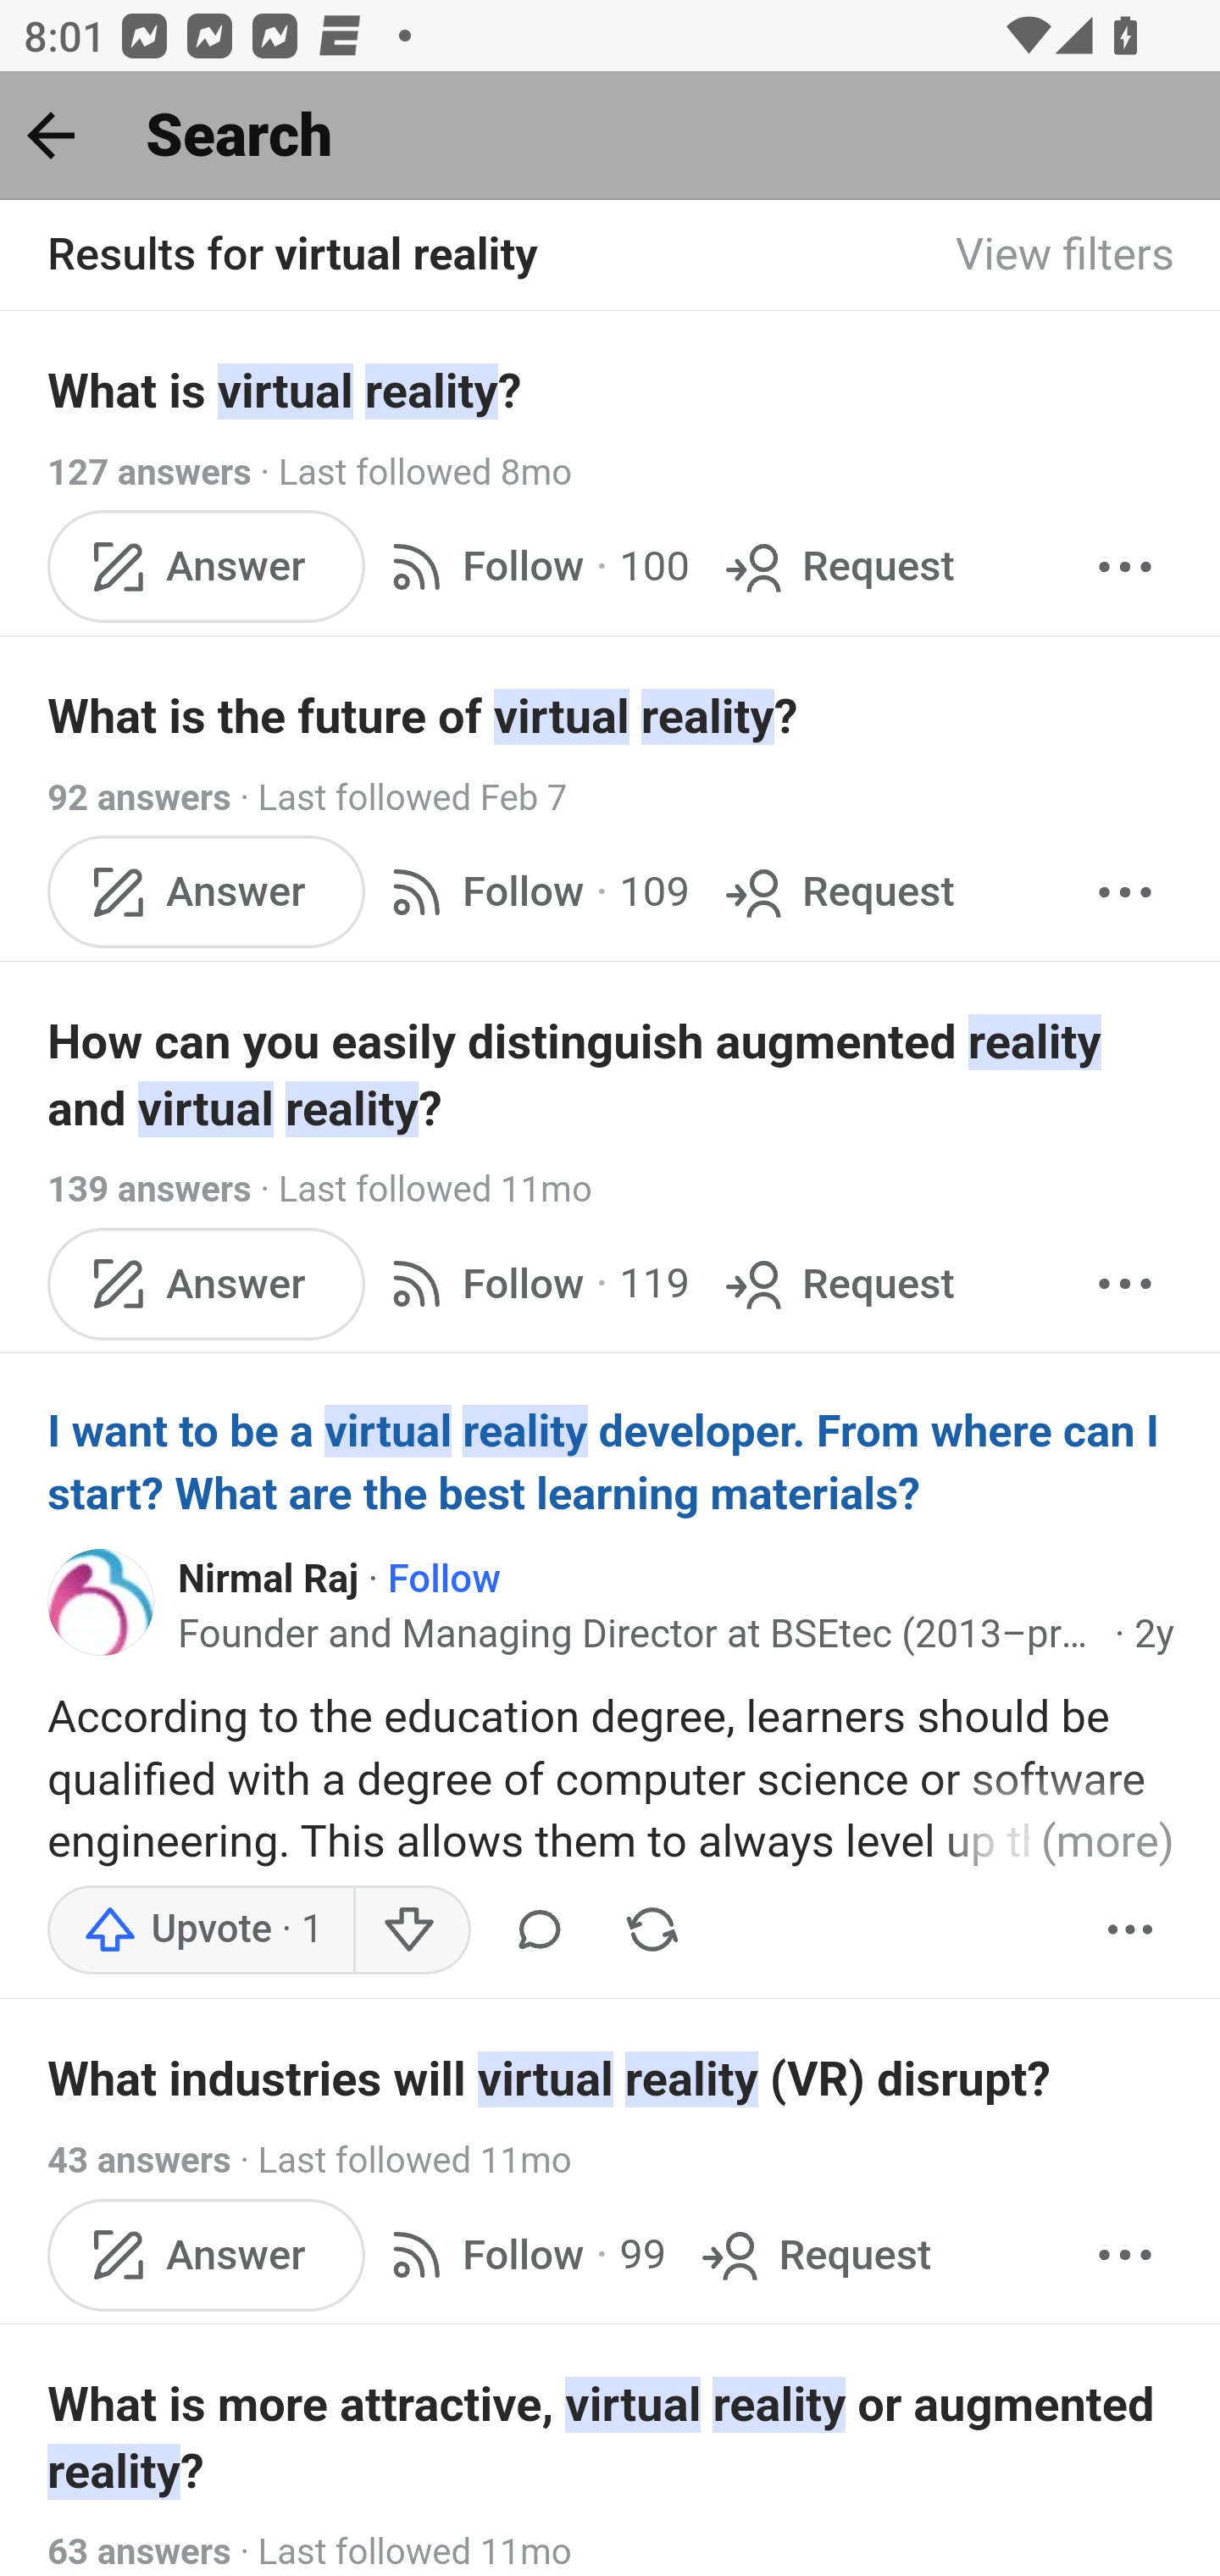 The image size is (1220, 2576). I want to click on More, so click(1131, 1930).